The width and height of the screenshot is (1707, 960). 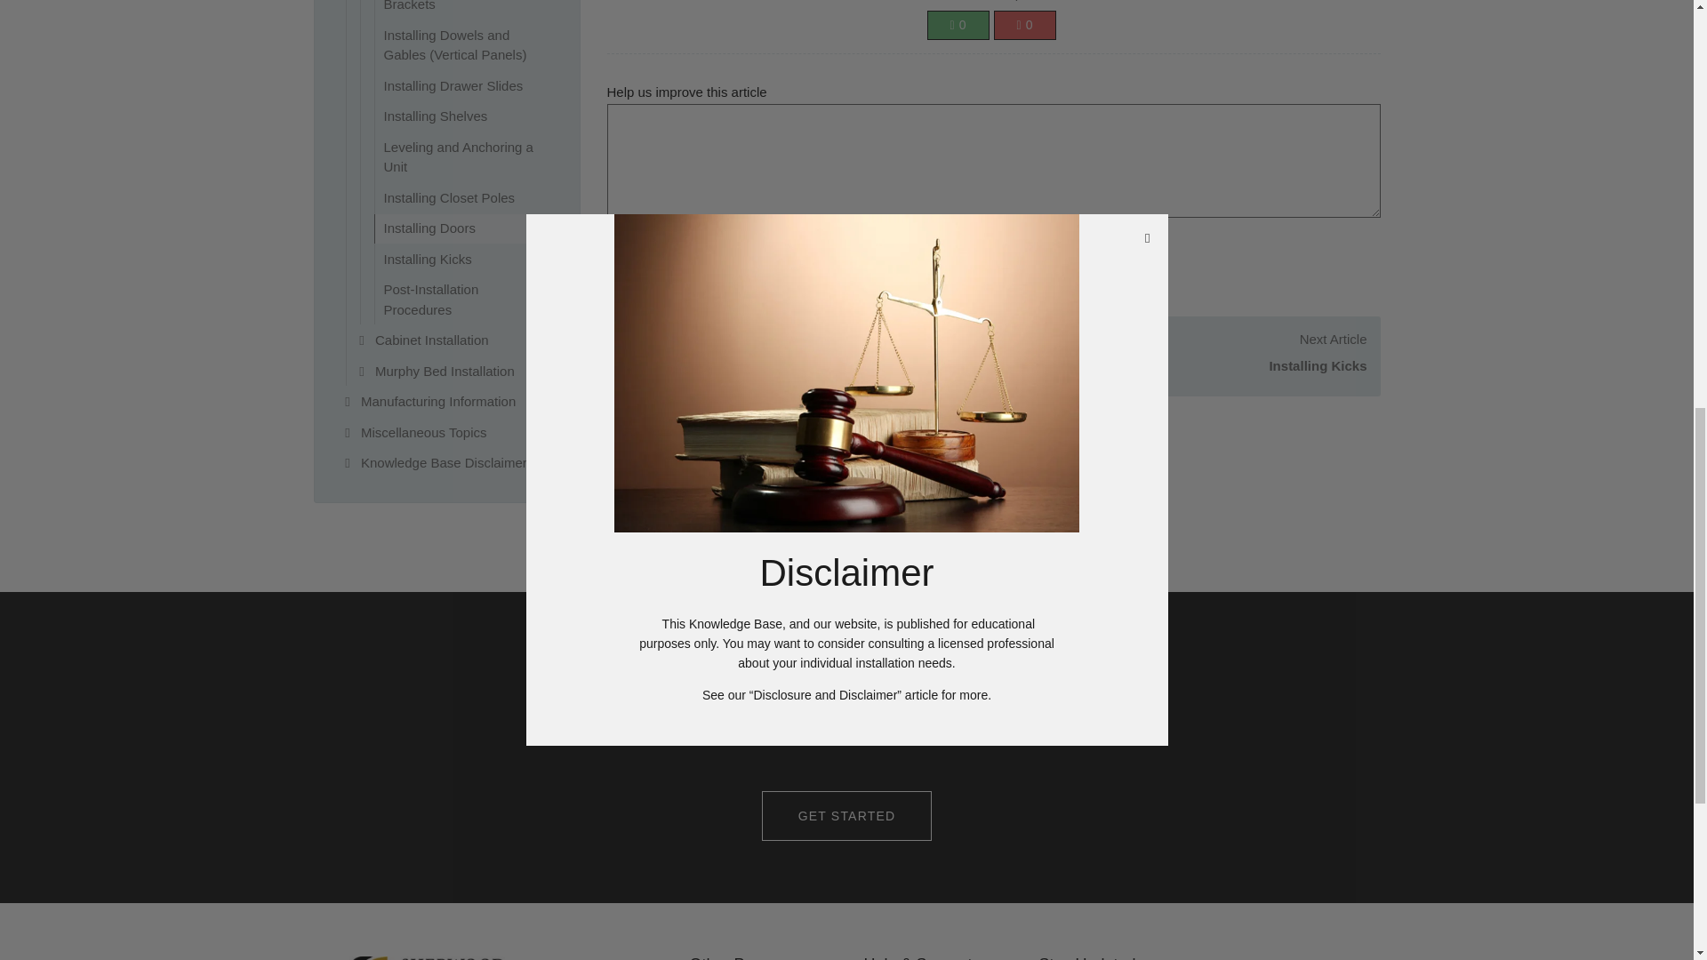 What do you see at coordinates (1024, 25) in the screenshot?
I see `0` at bounding box center [1024, 25].